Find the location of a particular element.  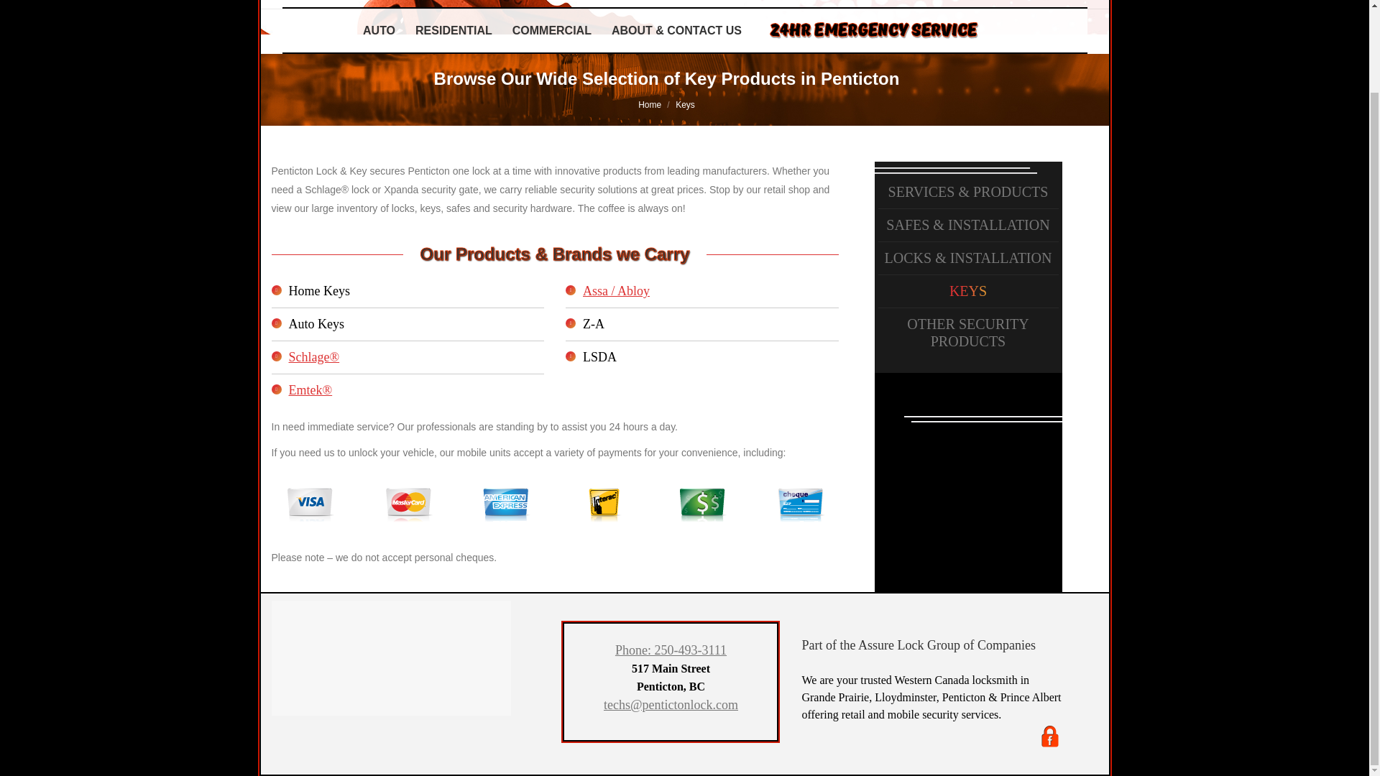

OTHER SECURITY PRODUCTS is located at coordinates (967, 332).